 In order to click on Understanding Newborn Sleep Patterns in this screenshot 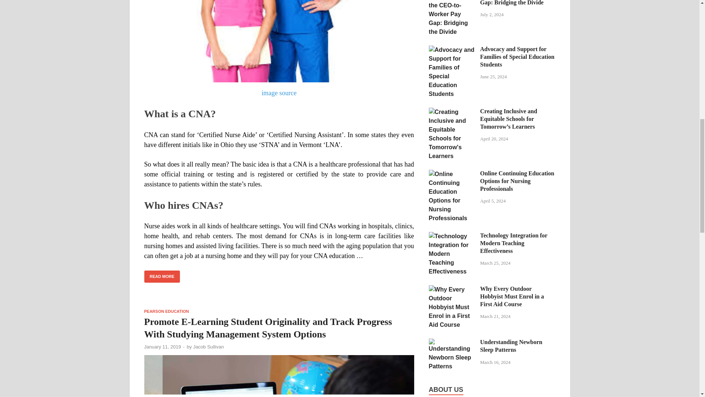, I will do `click(452, 343)`.